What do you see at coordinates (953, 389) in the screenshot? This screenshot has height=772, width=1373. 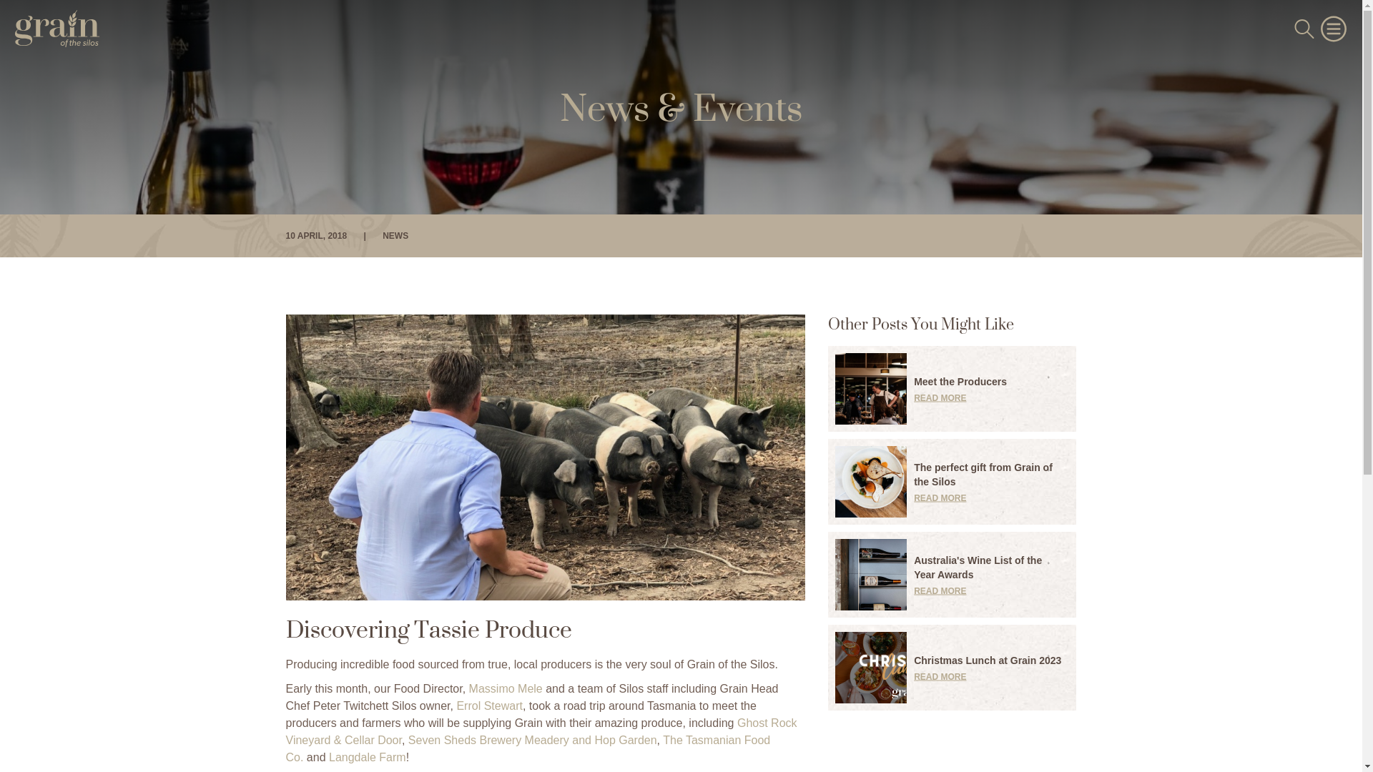 I see `Meet the Producers
READ MORE` at bounding box center [953, 389].